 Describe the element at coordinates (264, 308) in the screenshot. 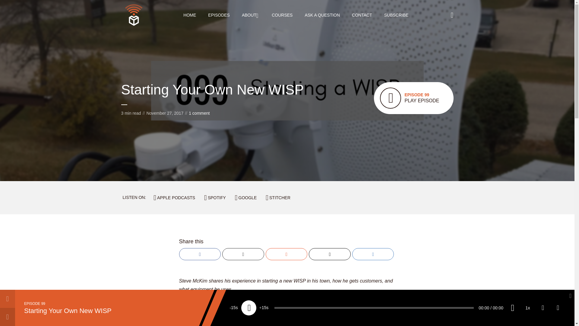

I see `Skip back 15 seconds` at that location.